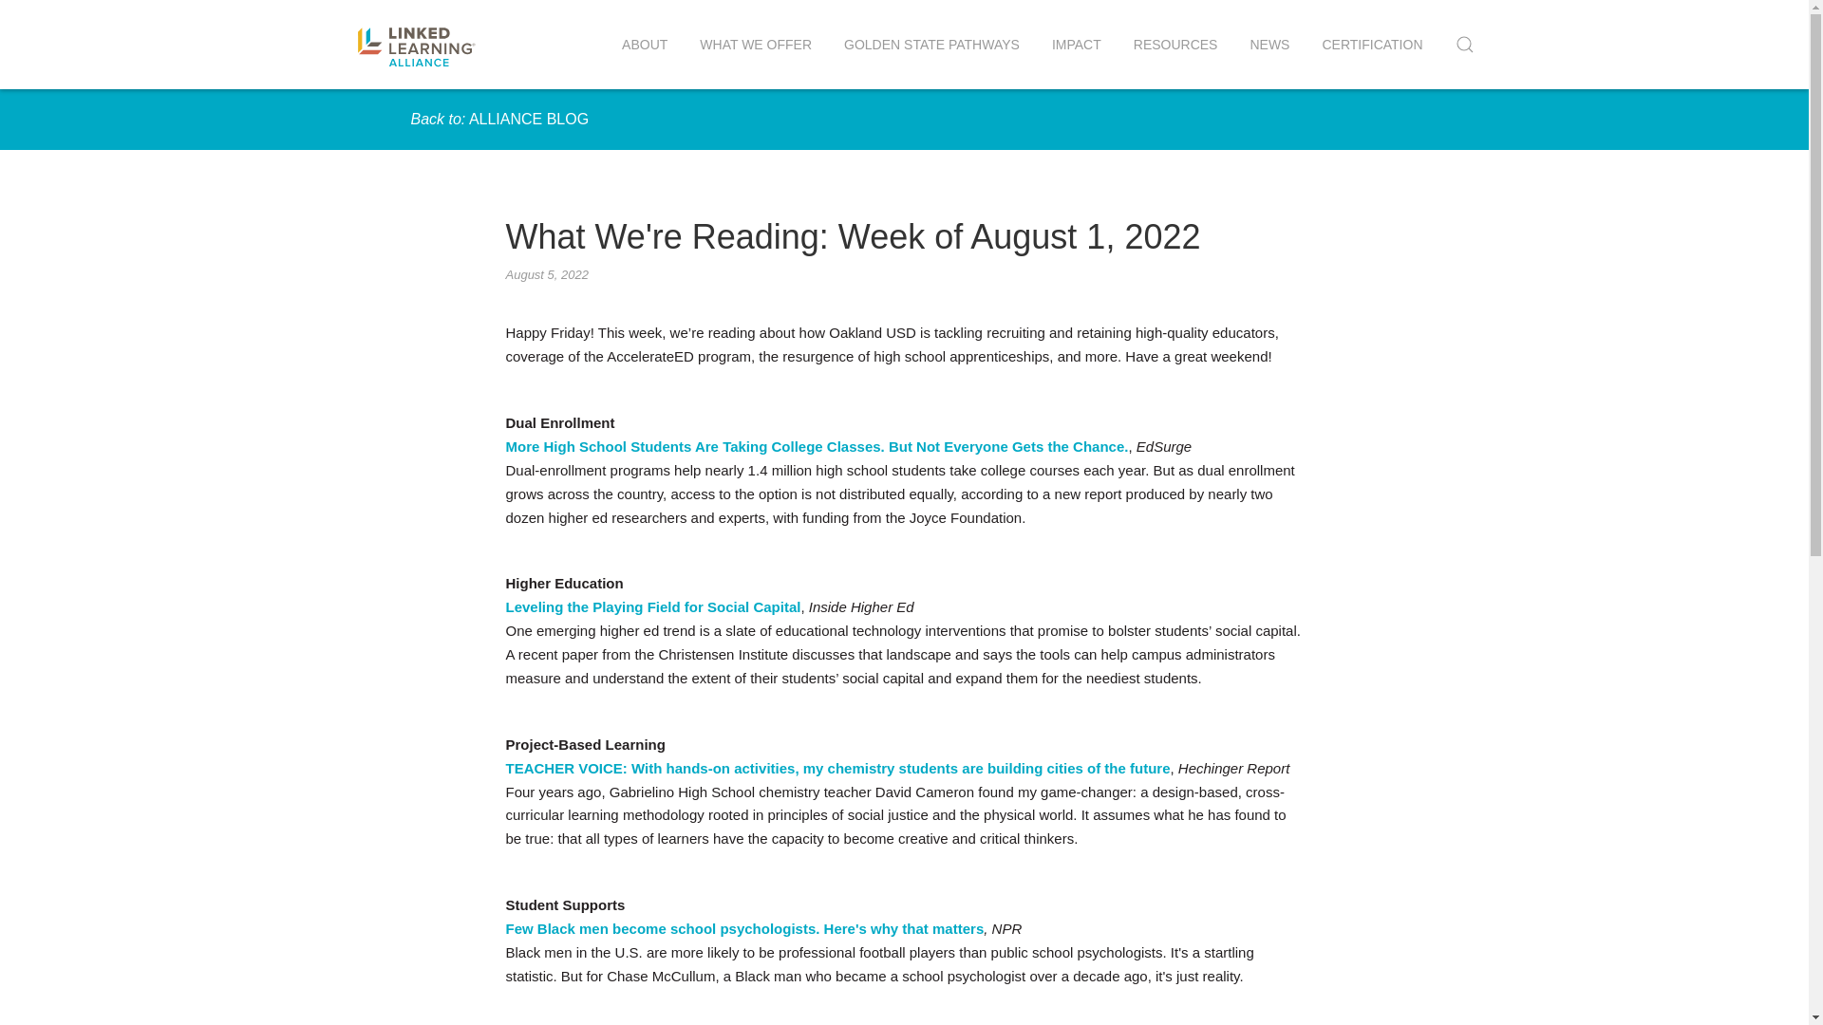 Image resolution: width=1823 pixels, height=1025 pixels. What do you see at coordinates (1371, 44) in the screenshot?
I see `CERTIFICATION` at bounding box center [1371, 44].